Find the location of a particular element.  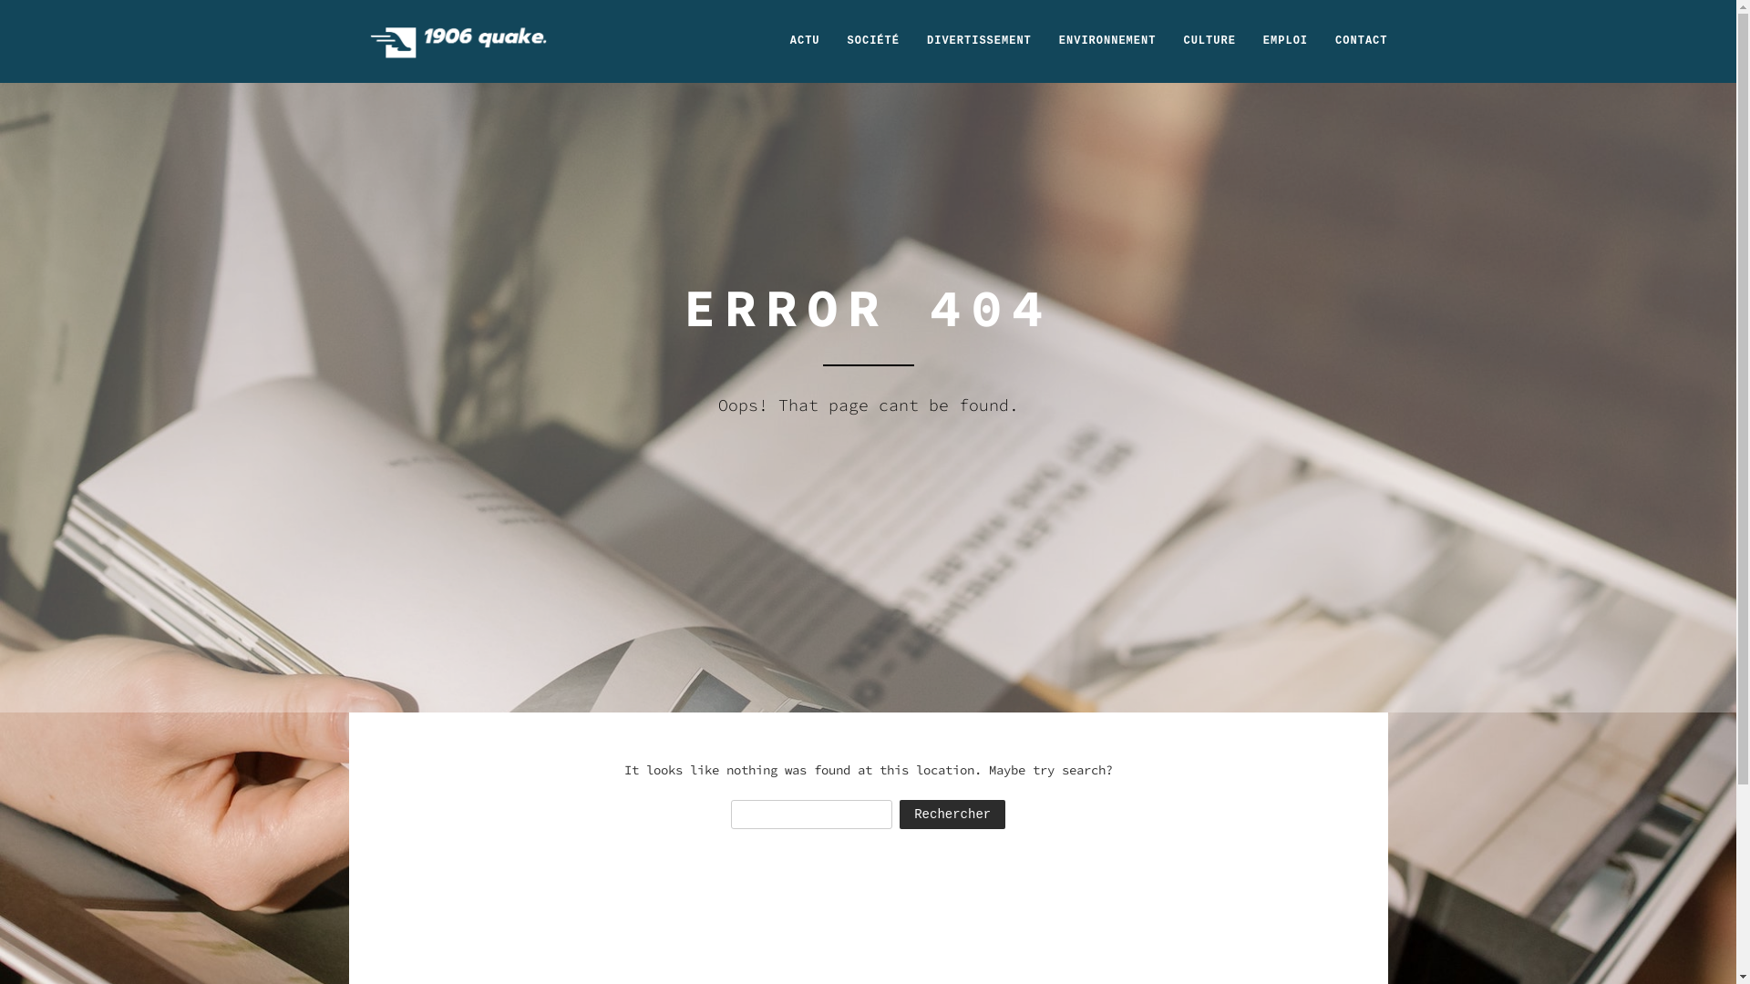

Rechercher is located at coordinates (952, 815).